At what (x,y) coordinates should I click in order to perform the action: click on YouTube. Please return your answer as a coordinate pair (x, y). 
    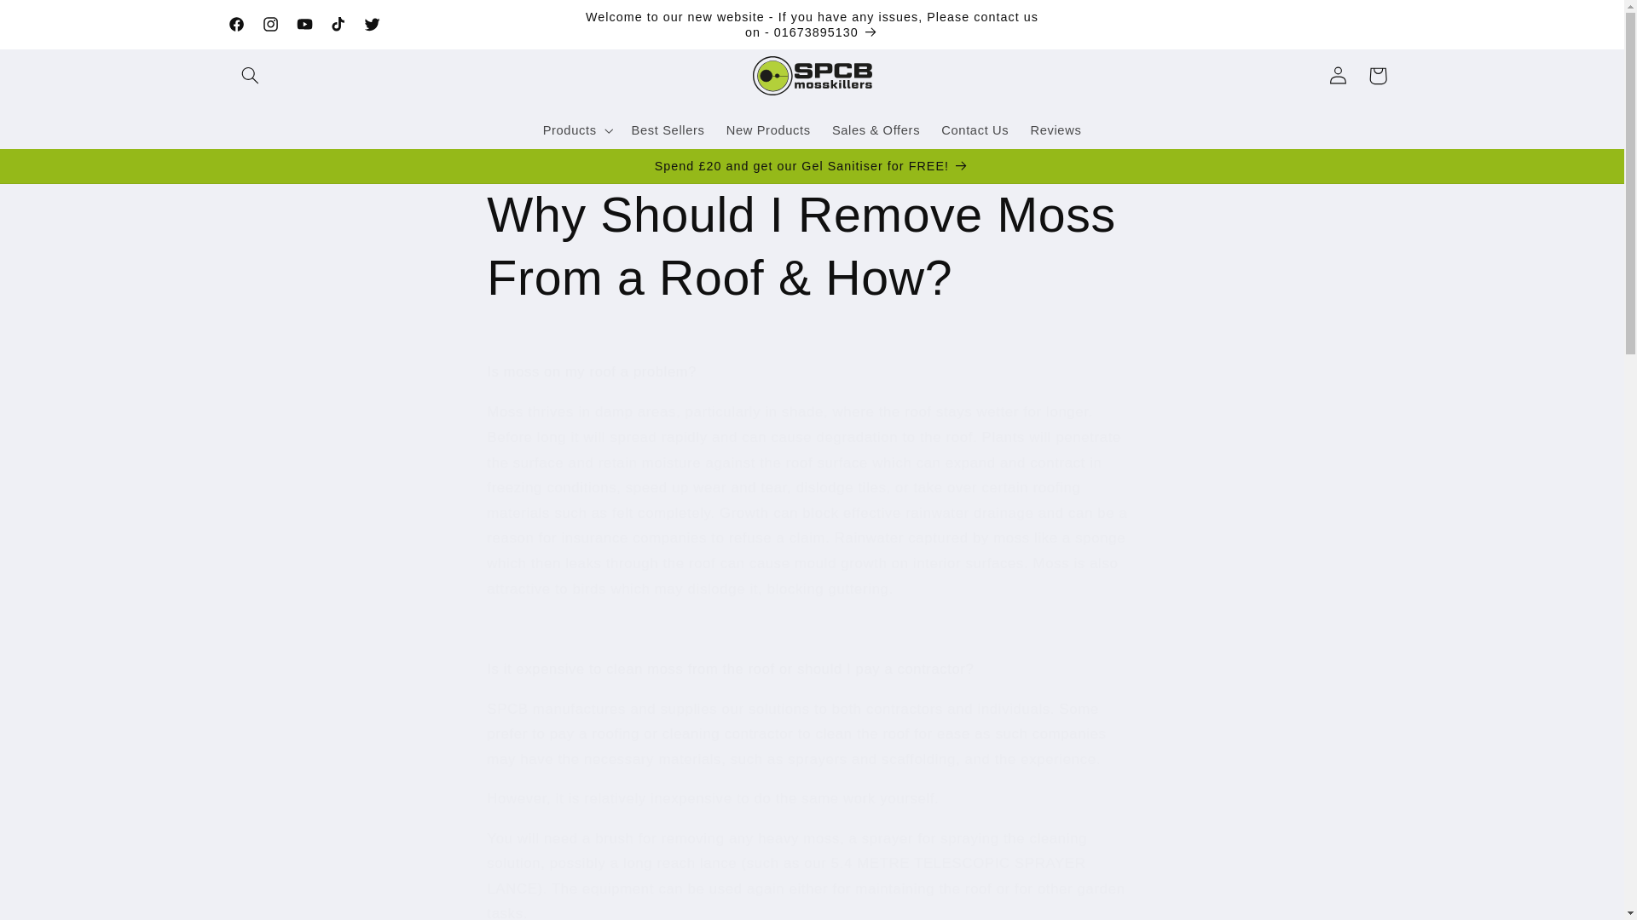
    Looking at the image, I should click on (304, 24).